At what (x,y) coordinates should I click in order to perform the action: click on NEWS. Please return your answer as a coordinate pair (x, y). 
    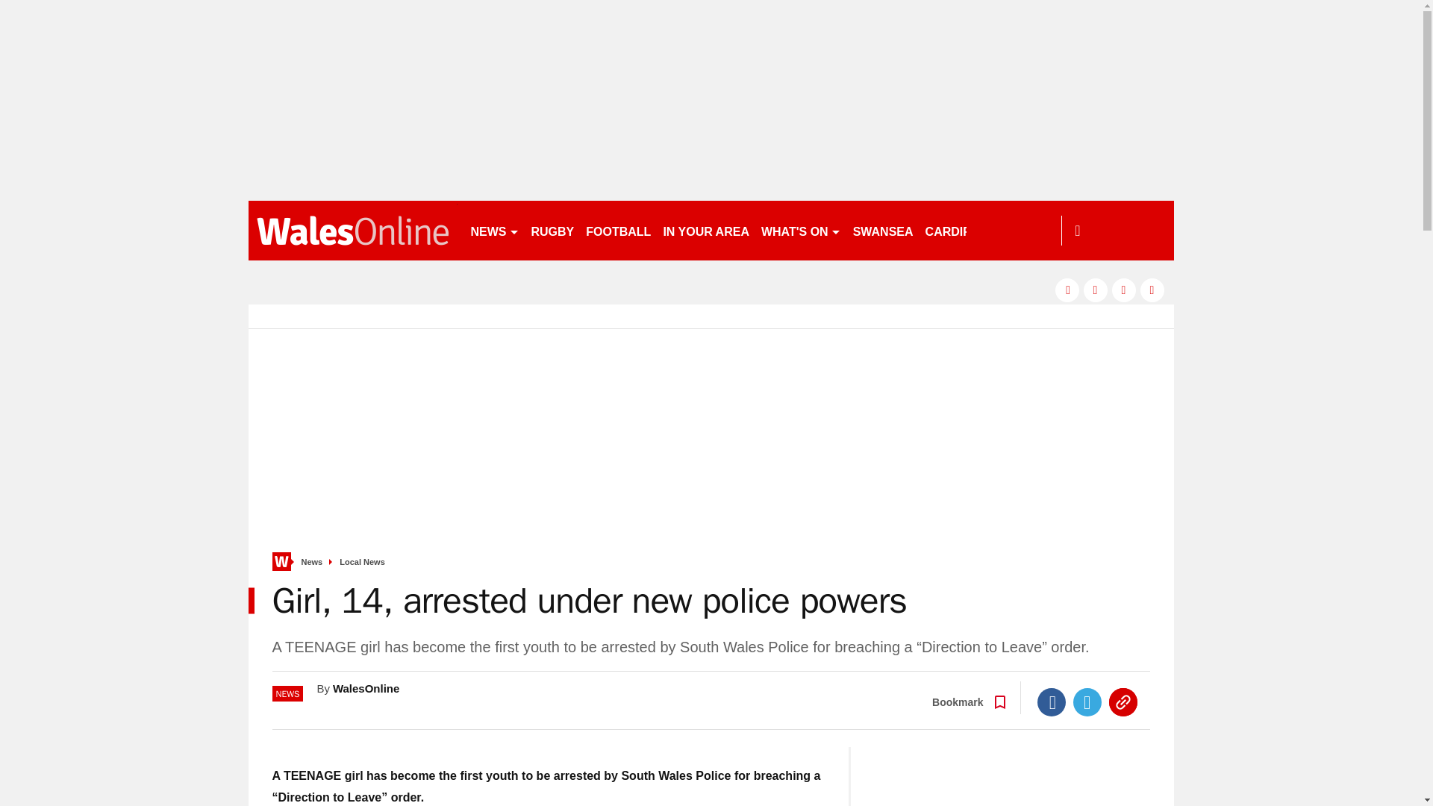
    Looking at the image, I should click on (494, 230).